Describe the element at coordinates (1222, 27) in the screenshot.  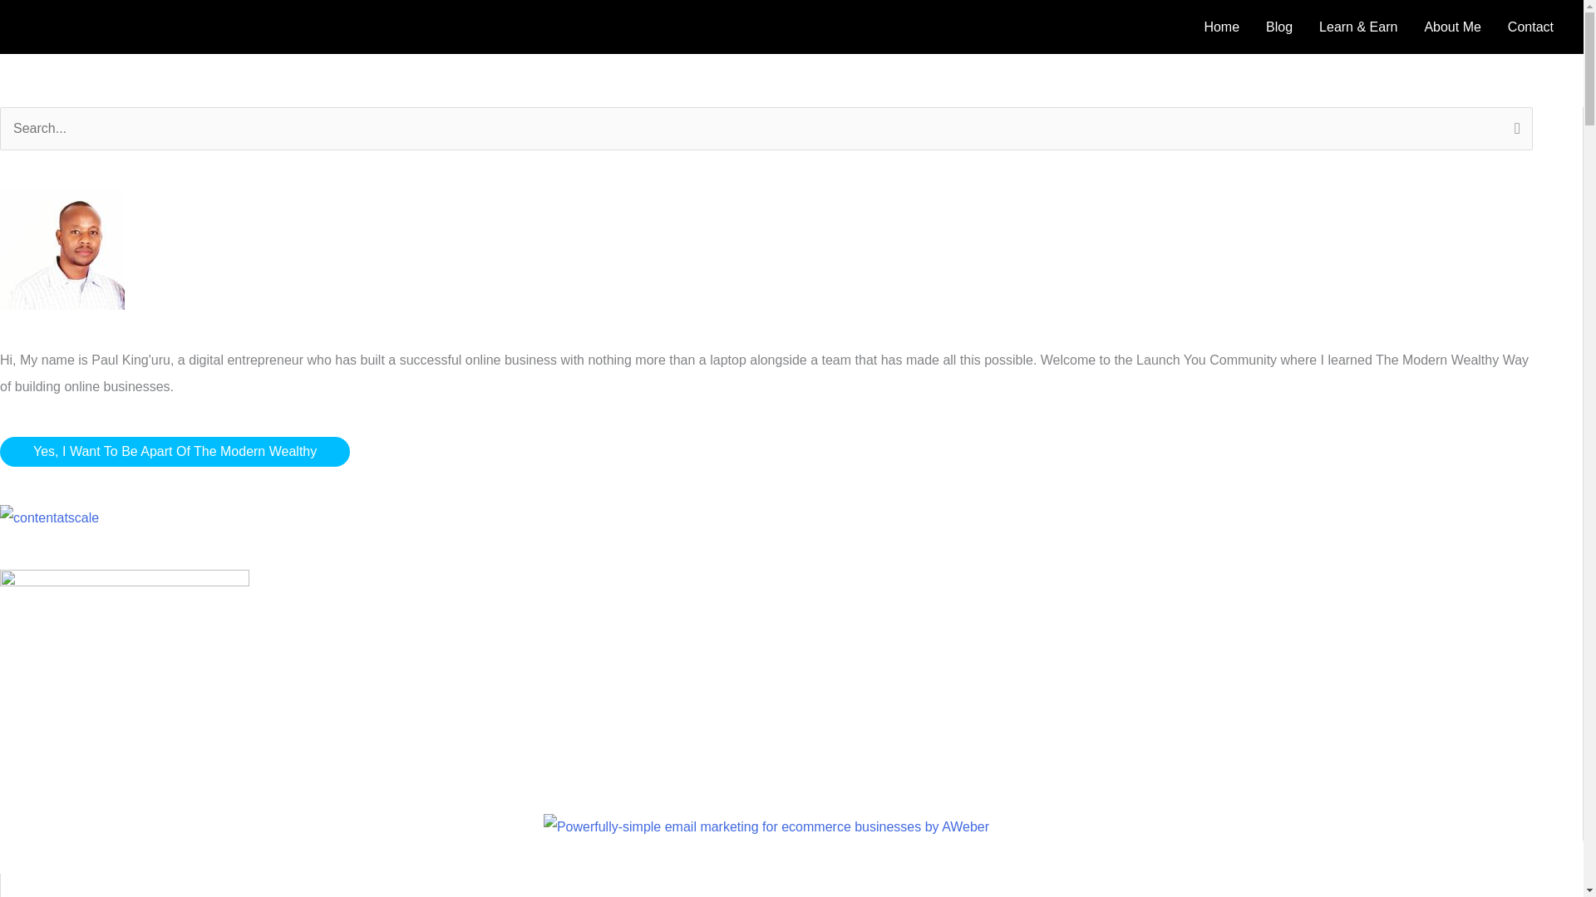
I see `Home` at that location.